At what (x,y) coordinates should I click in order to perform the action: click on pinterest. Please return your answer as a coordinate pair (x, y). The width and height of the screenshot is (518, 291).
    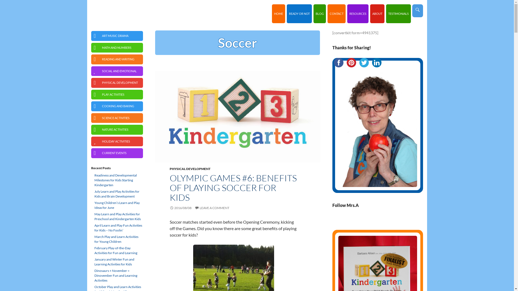
    Looking at the image, I should click on (380, 221).